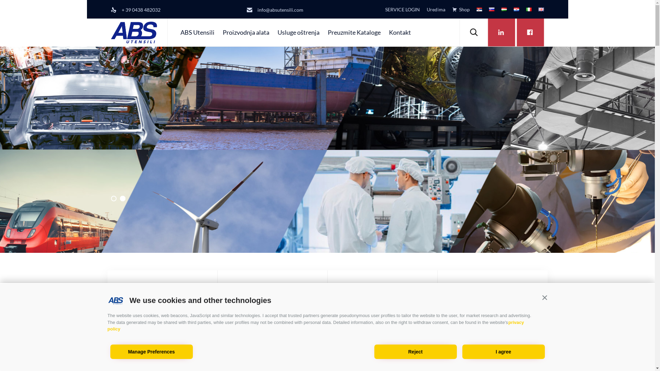 The height and width of the screenshot is (371, 660). What do you see at coordinates (503, 352) in the screenshot?
I see `I agree` at bounding box center [503, 352].